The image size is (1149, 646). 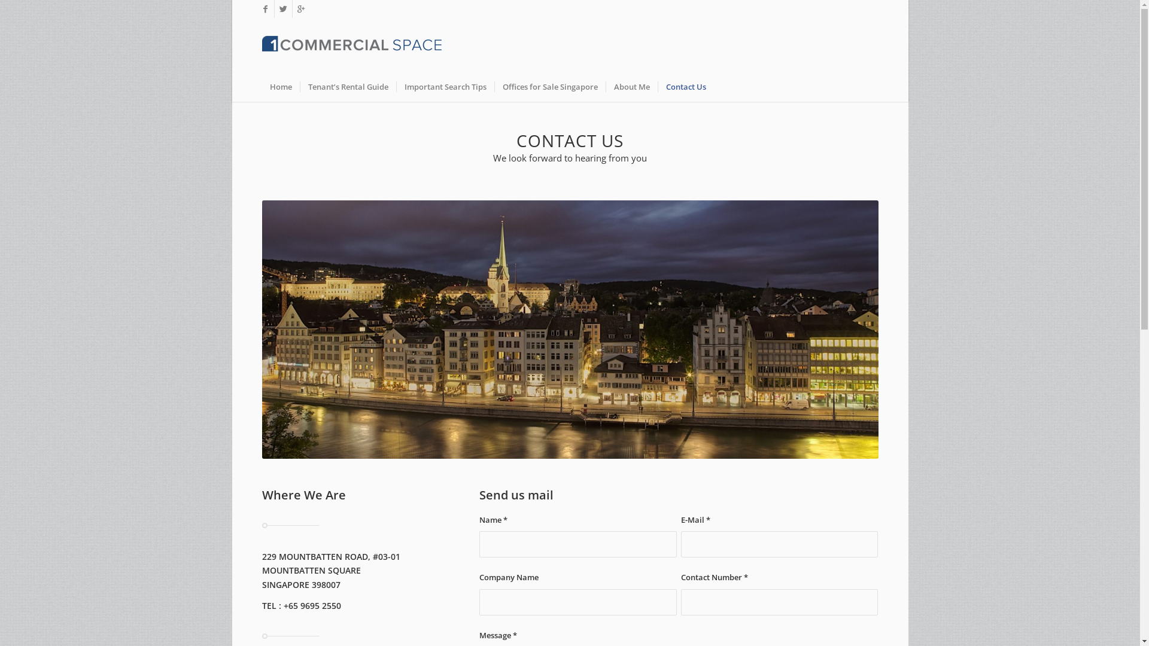 I want to click on Facebook, so click(x=265, y=9).